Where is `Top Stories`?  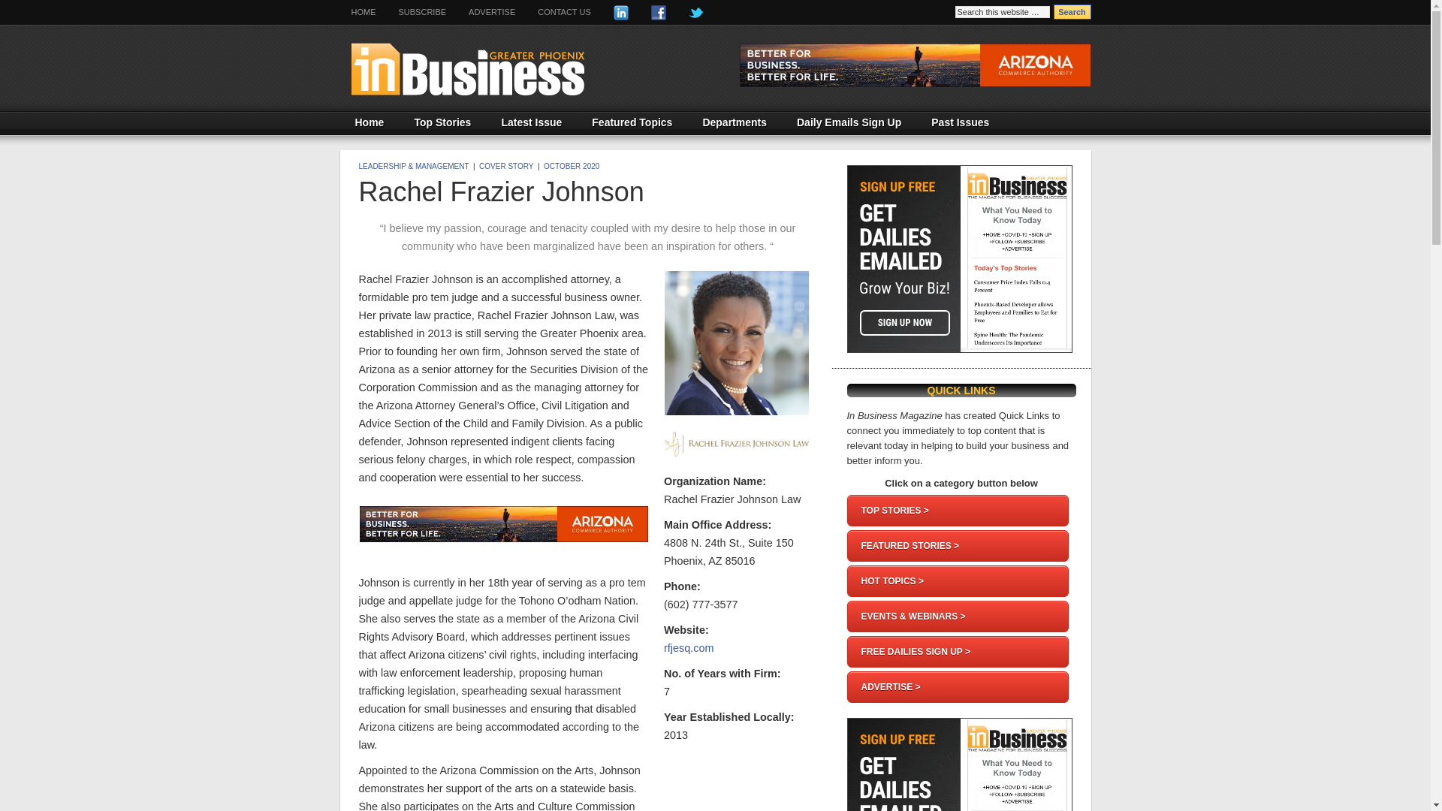
Top Stories is located at coordinates (442, 122).